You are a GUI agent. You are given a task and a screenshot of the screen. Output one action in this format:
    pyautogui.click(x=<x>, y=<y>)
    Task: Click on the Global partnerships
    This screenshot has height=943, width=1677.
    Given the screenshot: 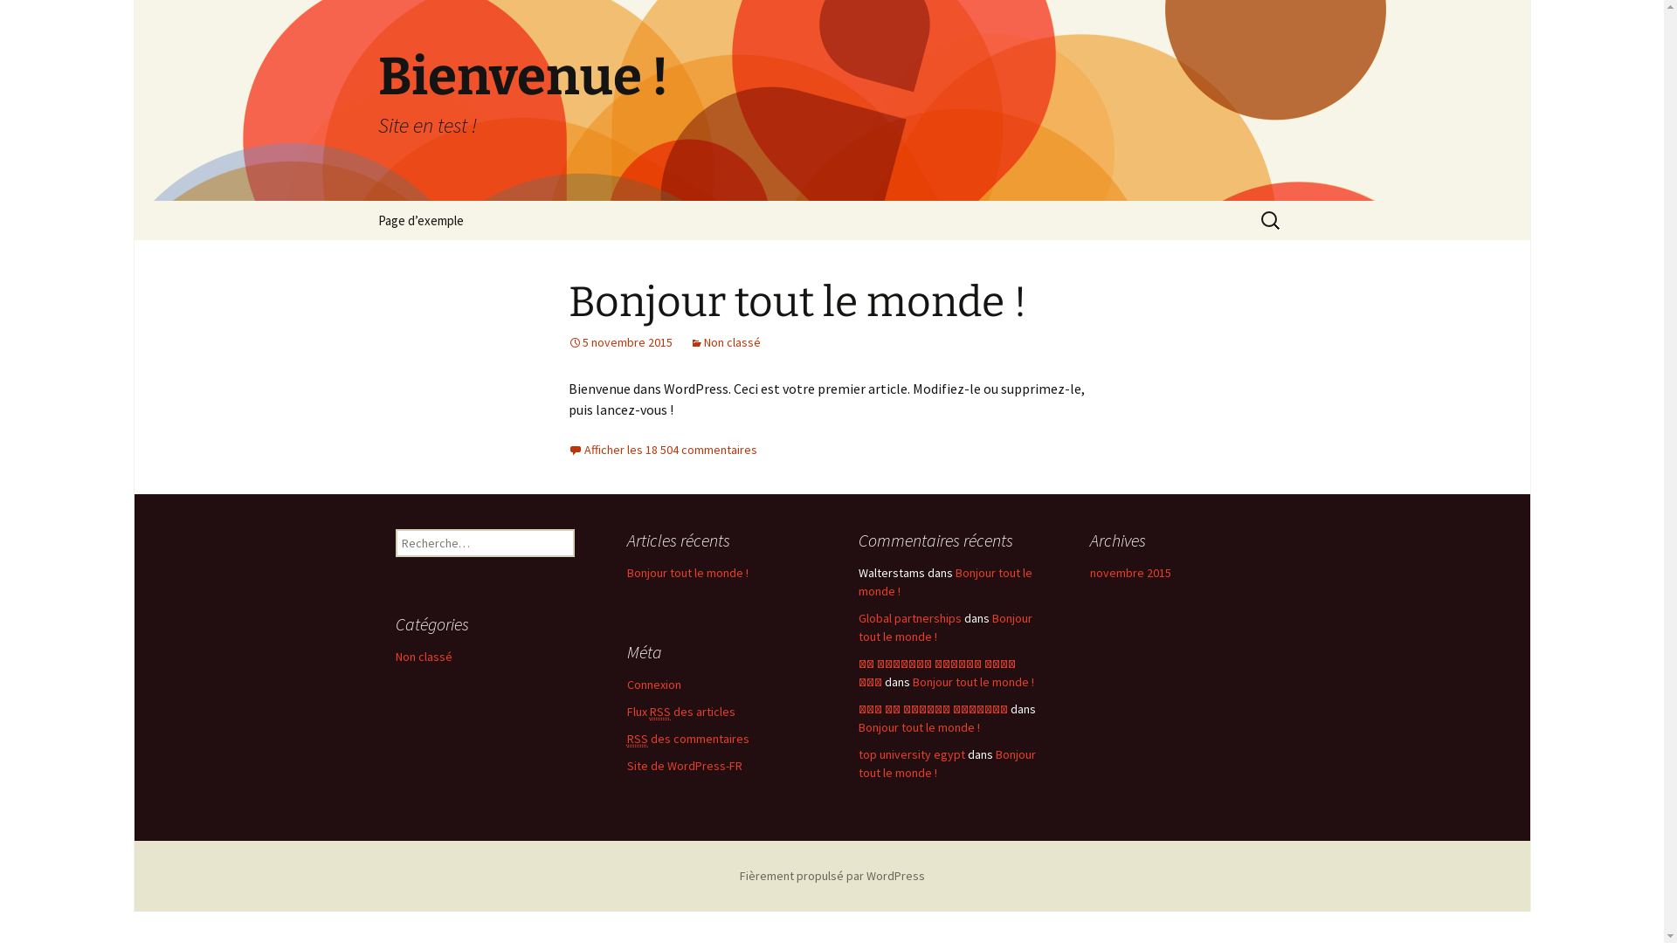 What is the action you would take?
    pyautogui.click(x=909, y=618)
    